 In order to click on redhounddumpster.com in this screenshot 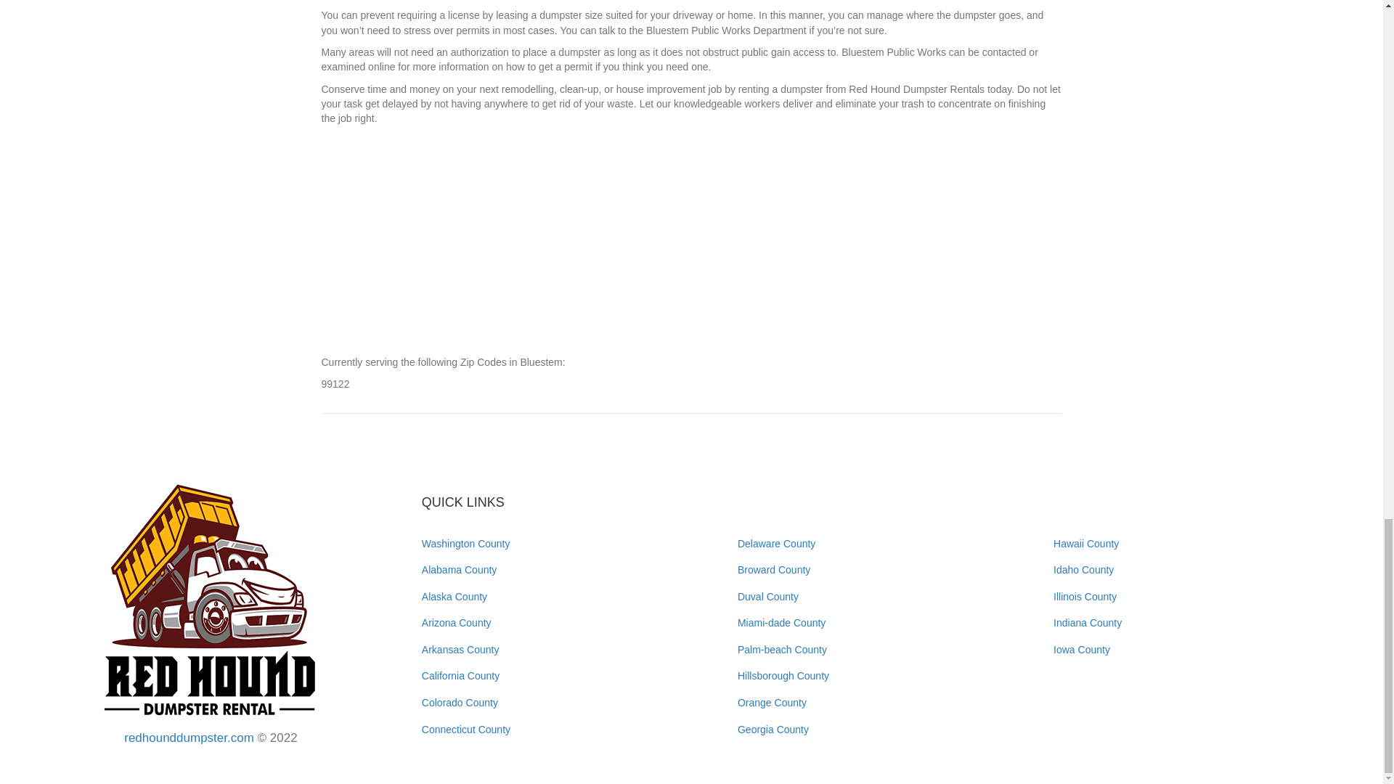, I will do `click(189, 738)`.